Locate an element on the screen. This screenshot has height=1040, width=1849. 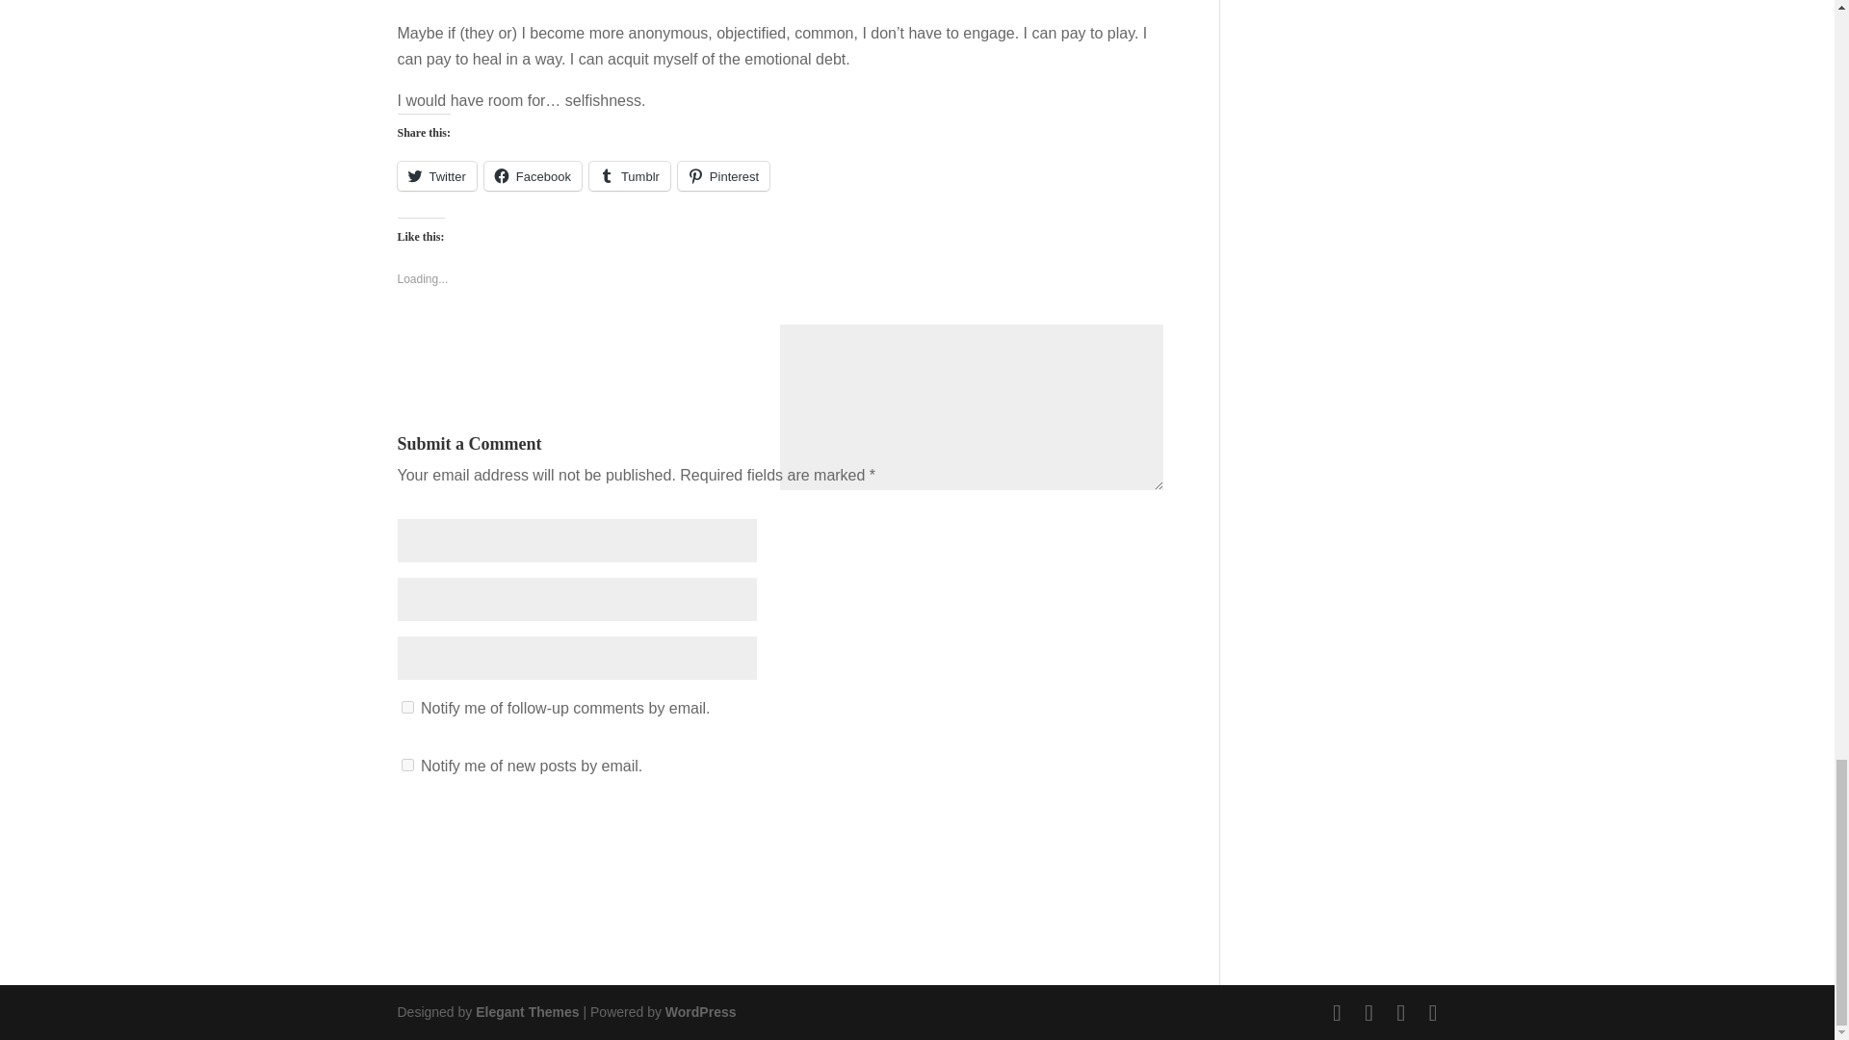
Click to share on Twitter is located at coordinates (435, 175).